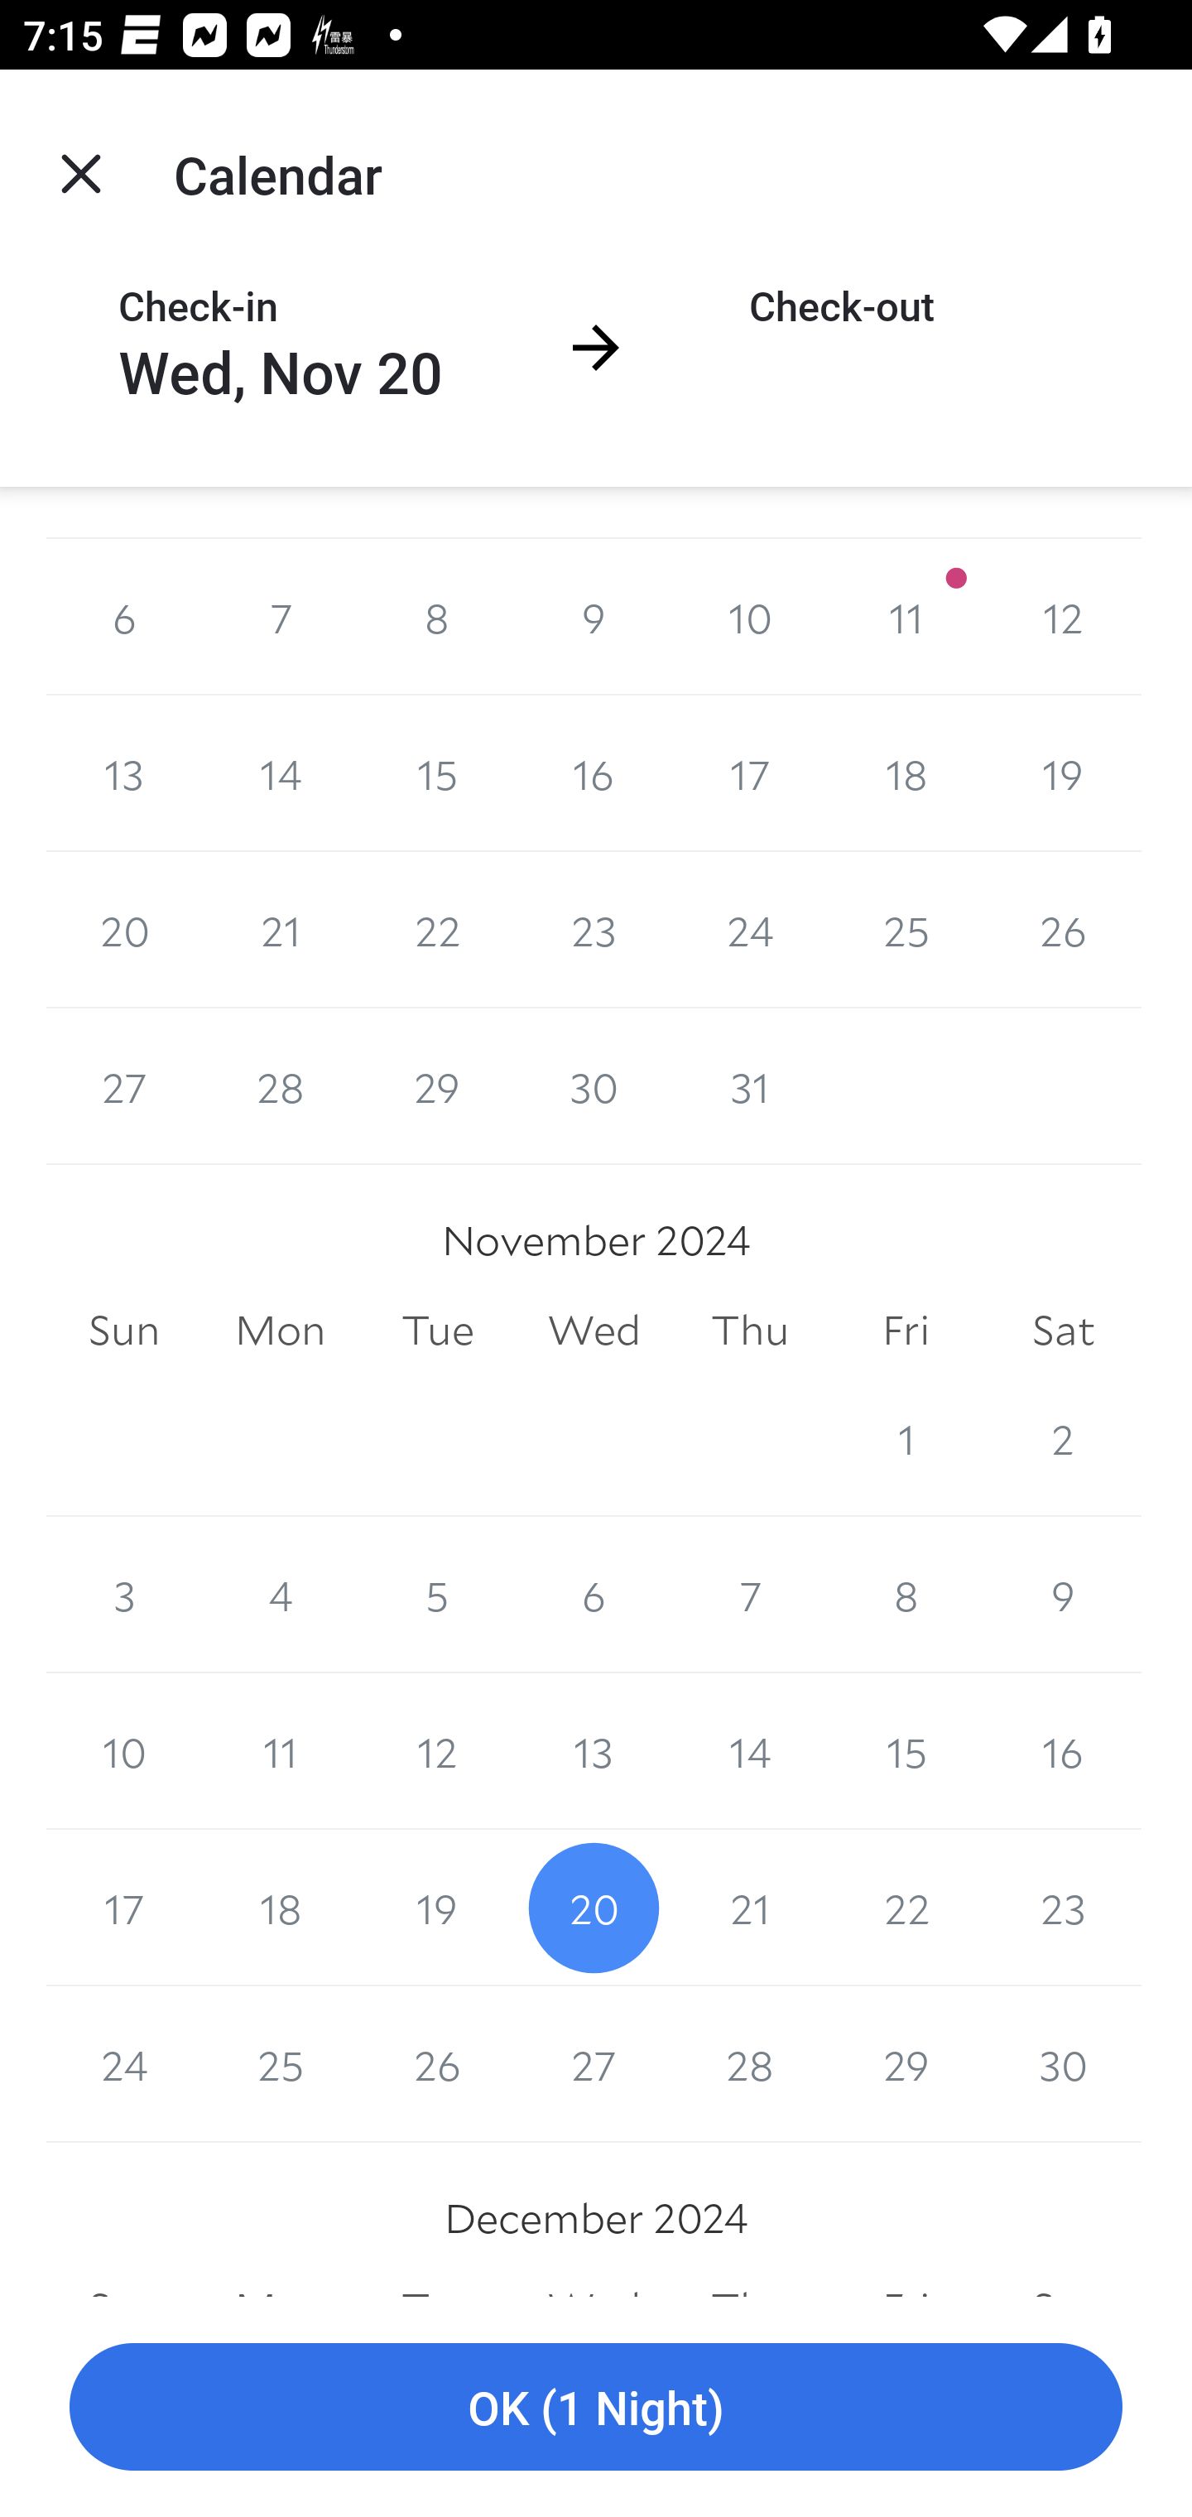  Describe the element at coordinates (750, 1330) in the screenshot. I see `Thu` at that location.